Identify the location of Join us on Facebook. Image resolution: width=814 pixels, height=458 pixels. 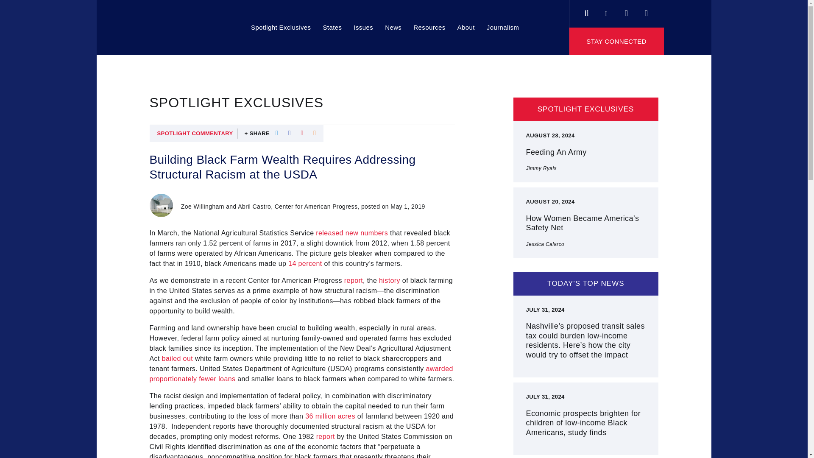
(606, 8).